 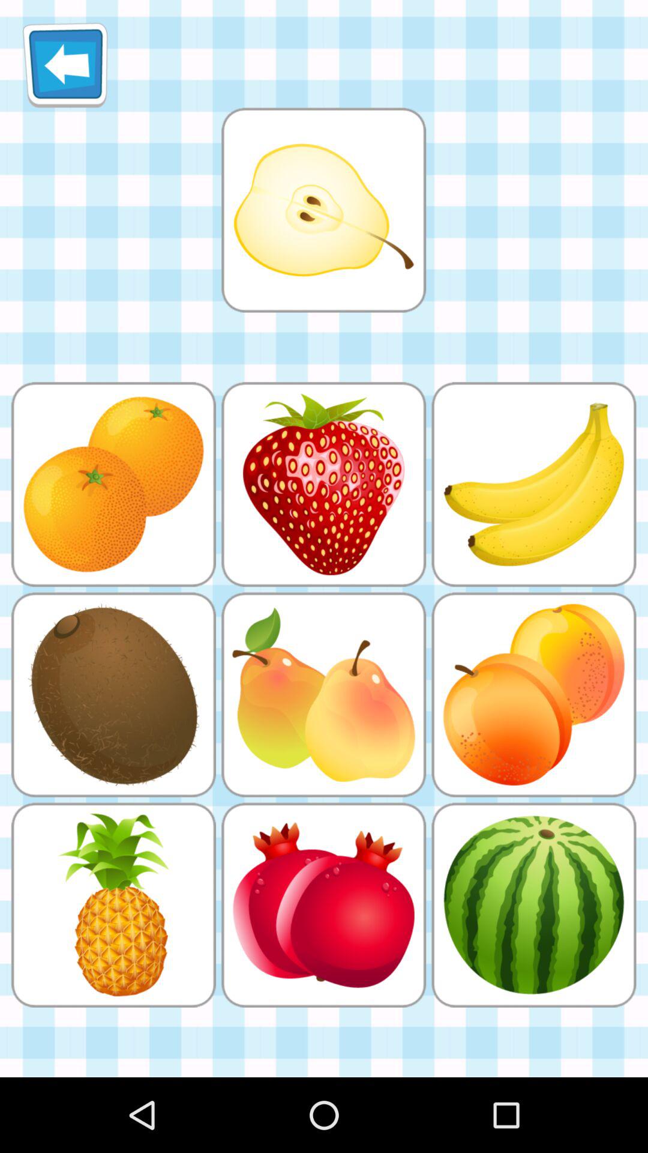 What do you see at coordinates (323, 210) in the screenshot?
I see `games option` at bounding box center [323, 210].